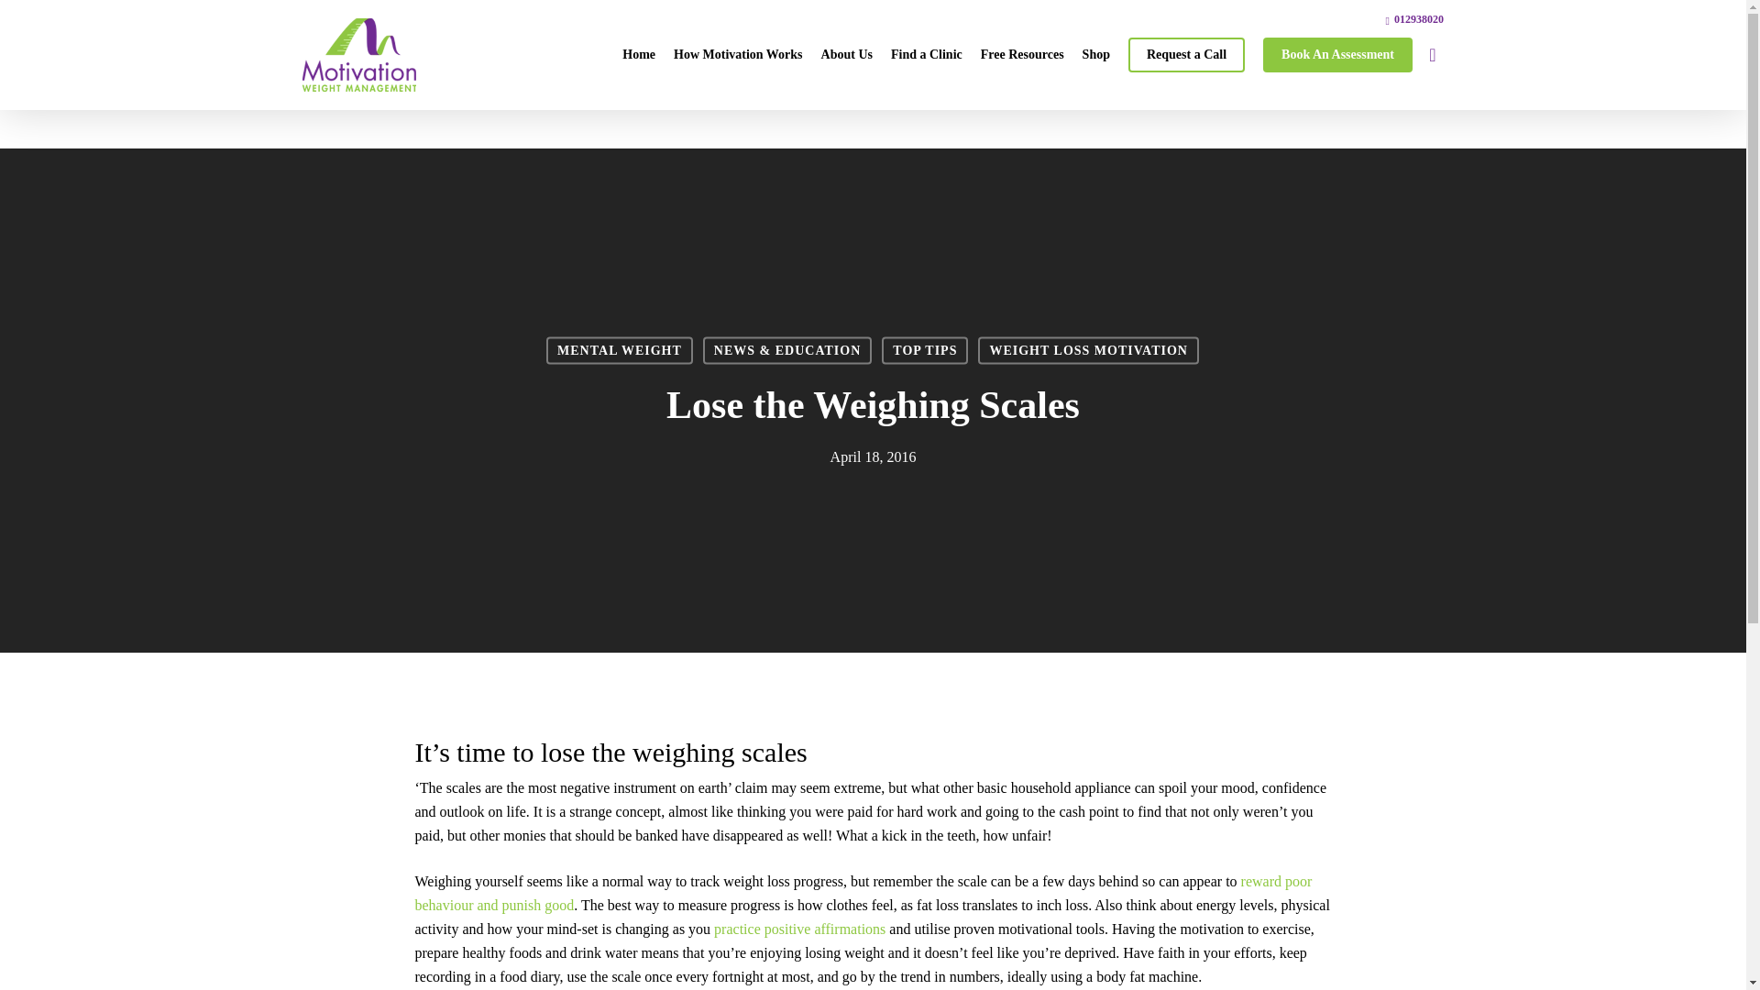  I want to click on Book An Assessment, so click(1338, 55).